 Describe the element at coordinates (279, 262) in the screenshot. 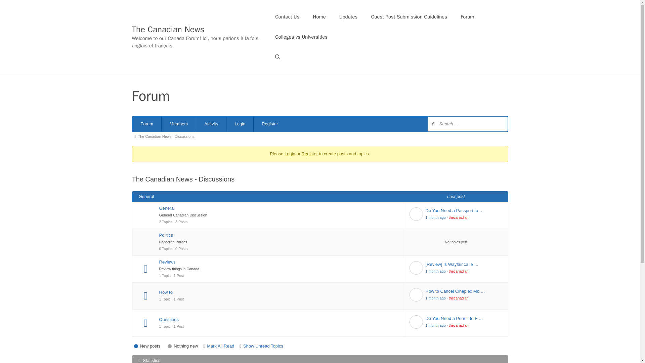

I see `Reviews` at that location.